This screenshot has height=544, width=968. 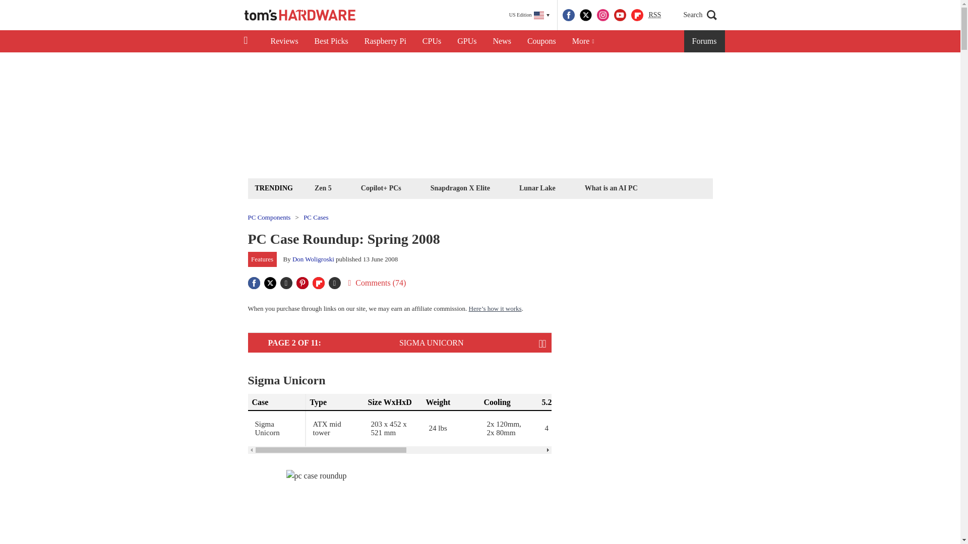 What do you see at coordinates (467, 41) in the screenshot?
I see `GPUs` at bounding box center [467, 41].